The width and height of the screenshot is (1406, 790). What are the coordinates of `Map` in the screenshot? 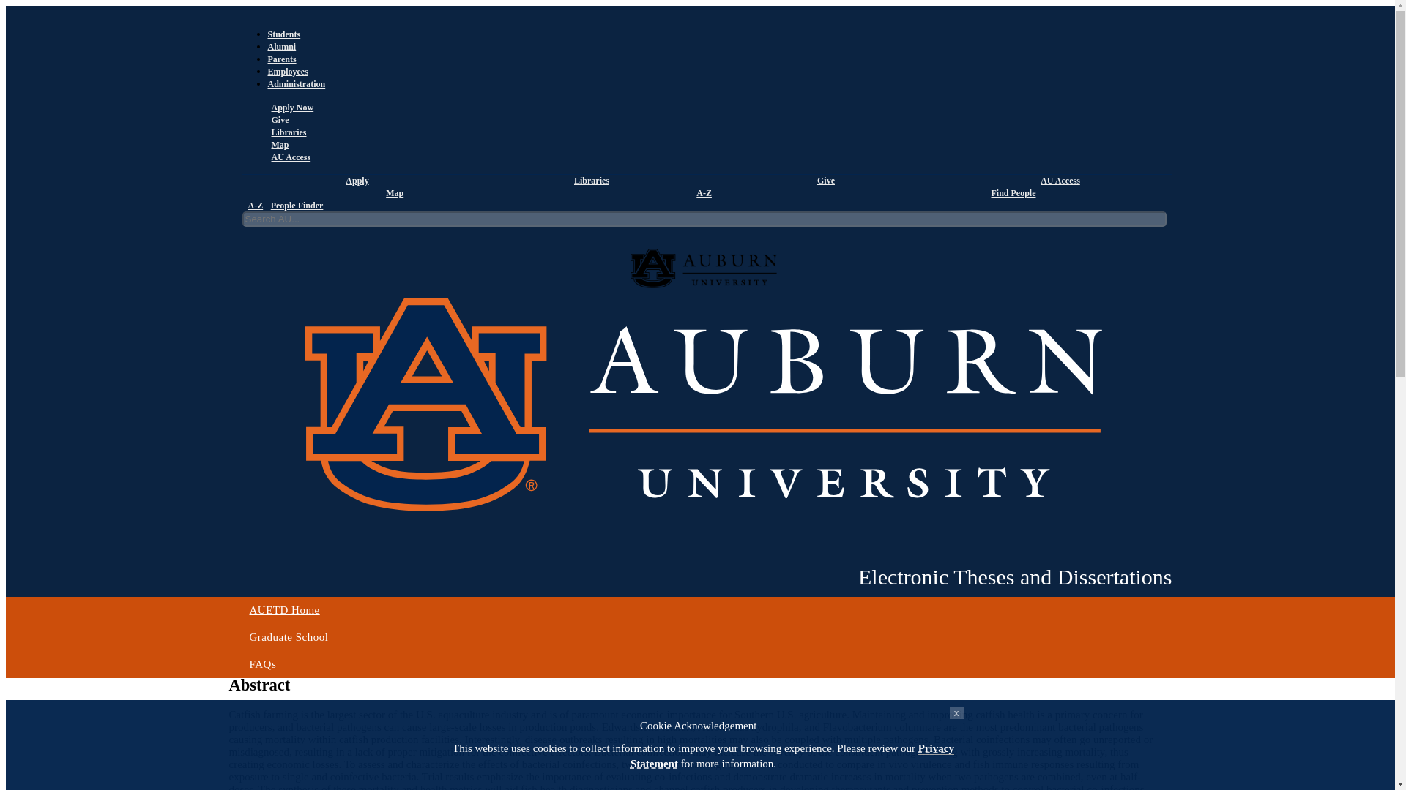 It's located at (393, 193).